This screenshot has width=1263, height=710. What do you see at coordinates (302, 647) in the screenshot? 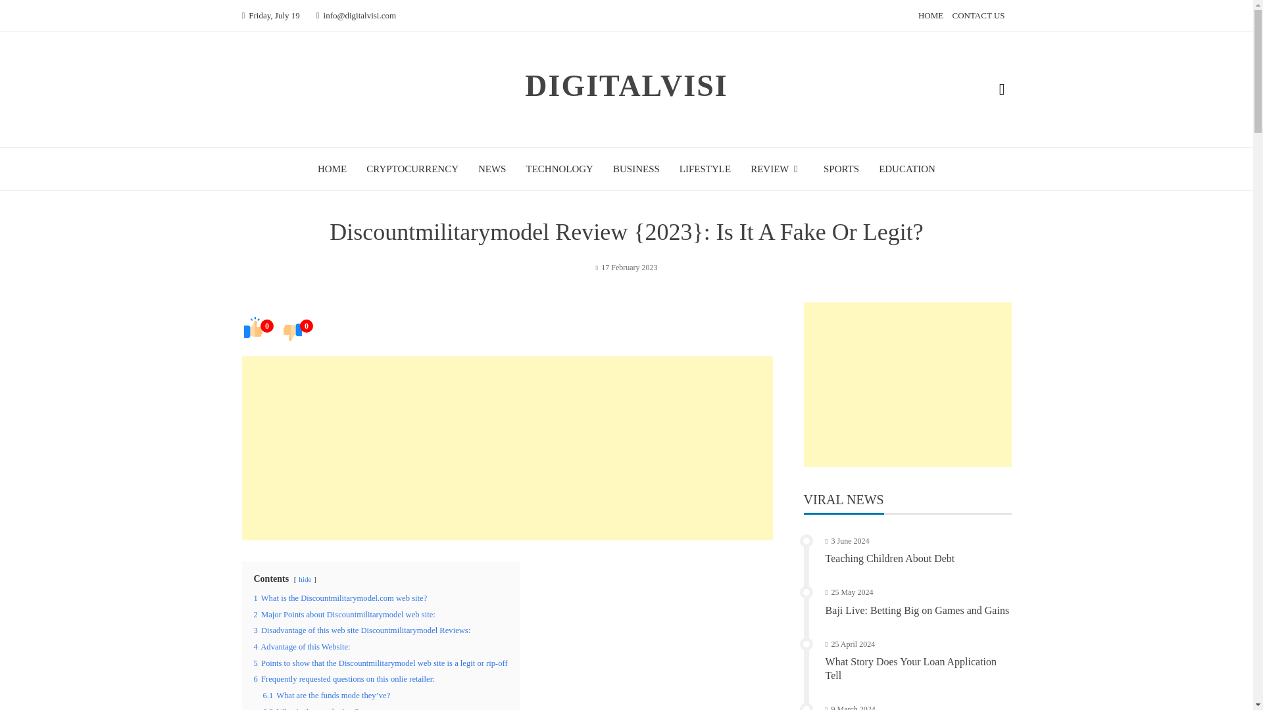
I see `4 Advantage of this Website:` at bounding box center [302, 647].